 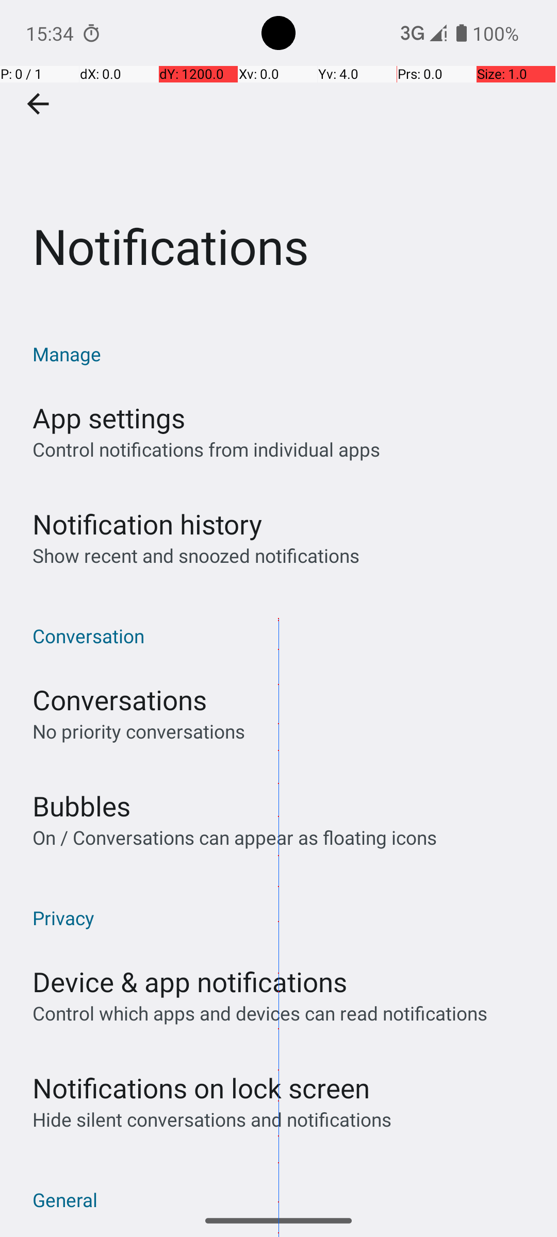 What do you see at coordinates (201, 1088) in the screenshot?
I see `Notifications on lock screen` at bounding box center [201, 1088].